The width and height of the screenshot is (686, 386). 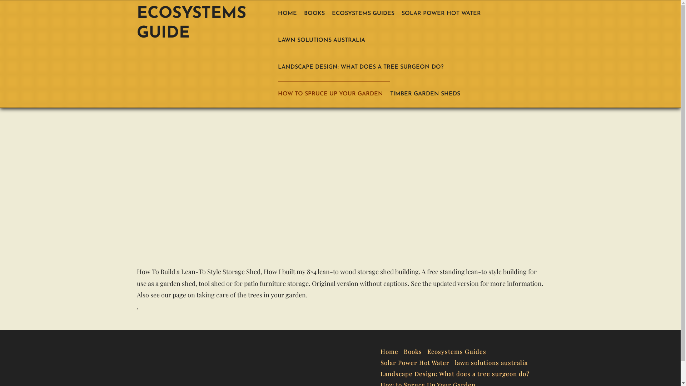 I want to click on LAWN SOLUTIONS AUSTRALIA, so click(x=325, y=40).